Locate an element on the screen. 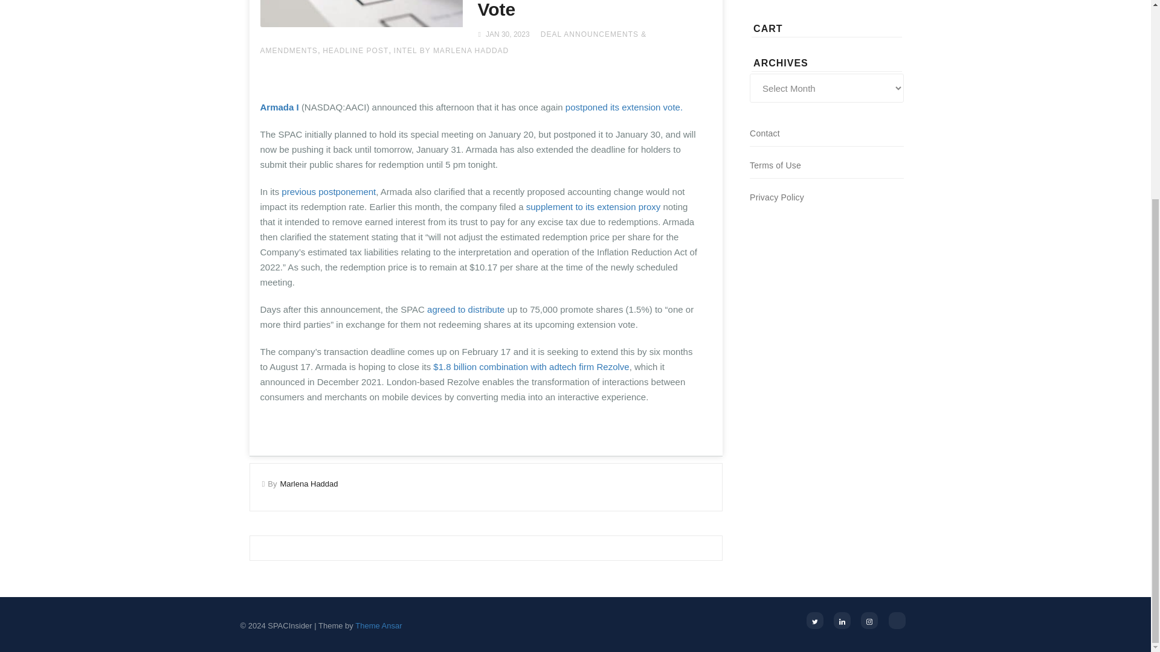 This screenshot has height=652, width=1160. previous postponement is located at coordinates (329, 191).